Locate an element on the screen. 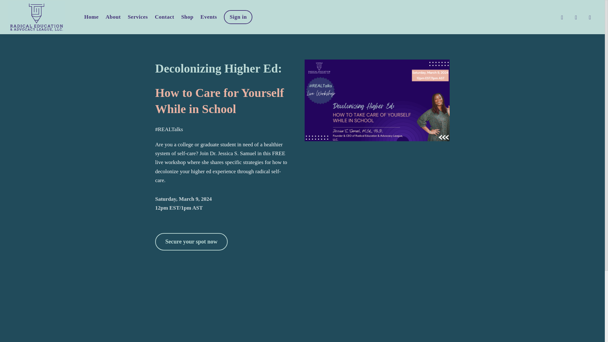 The height and width of the screenshot is (342, 608). Sign in is located at coordinates (238, 17).